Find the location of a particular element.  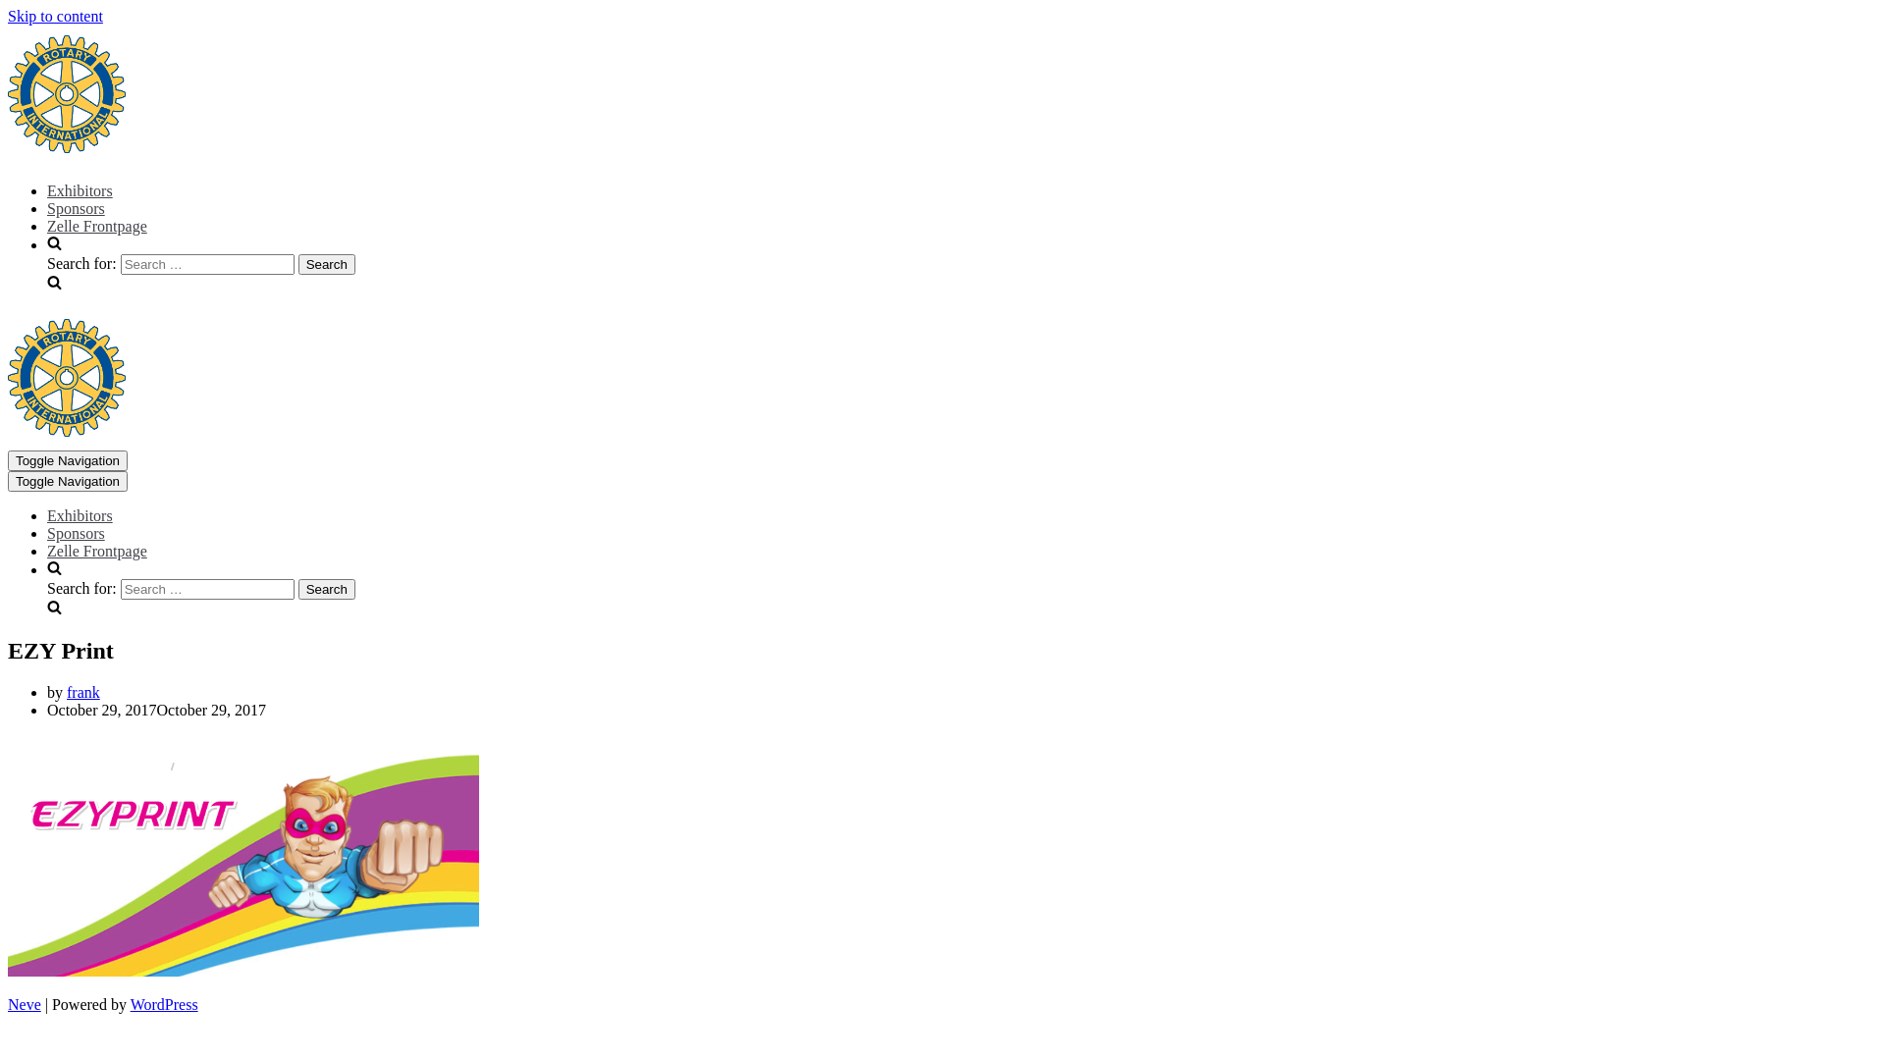

Toggle Navigation is located at coordinates (68, 481).